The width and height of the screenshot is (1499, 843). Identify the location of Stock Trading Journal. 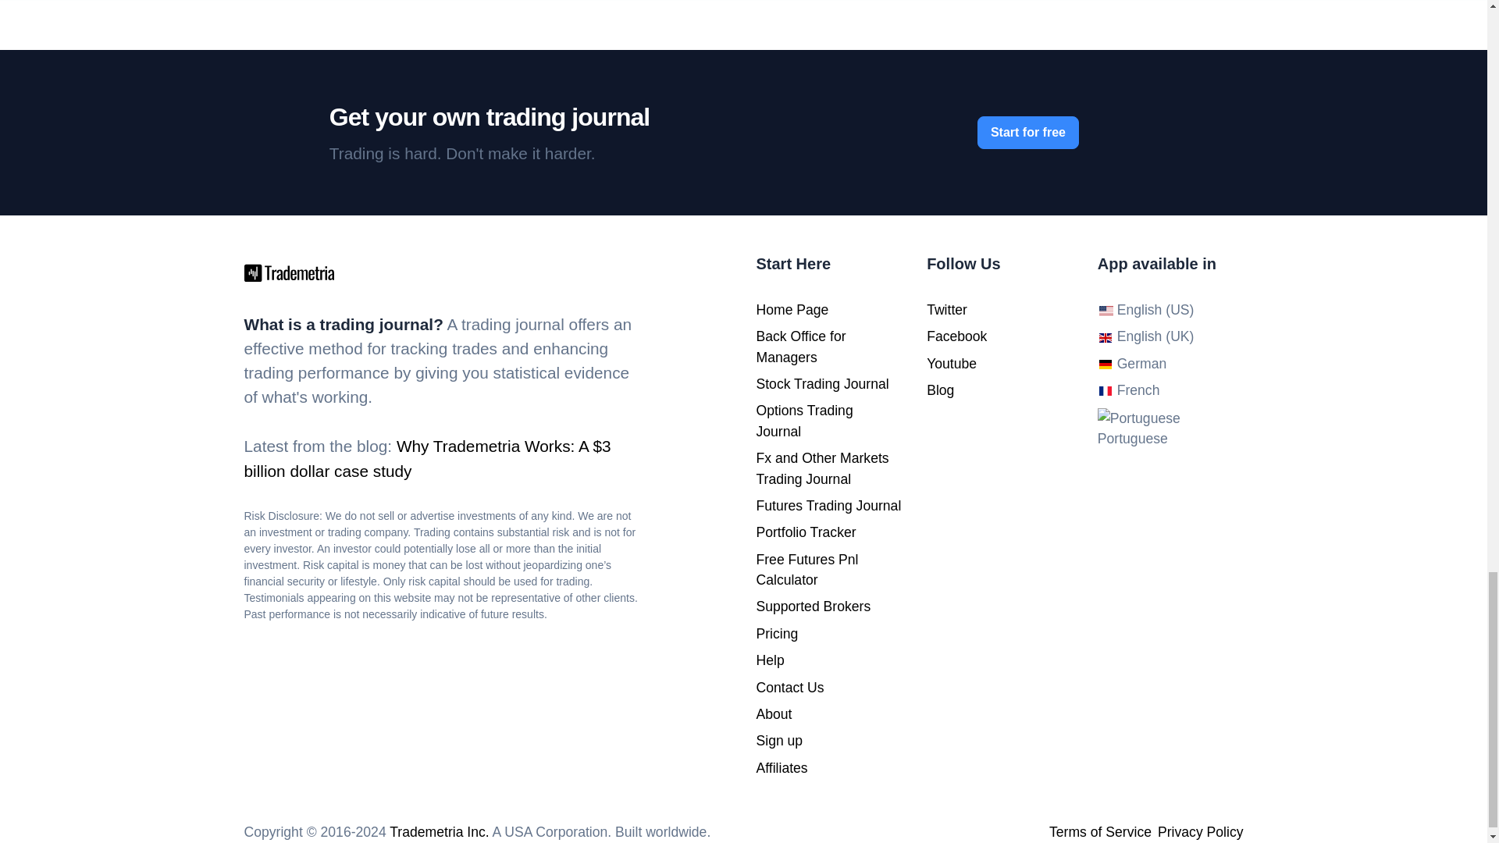
(821, 384).